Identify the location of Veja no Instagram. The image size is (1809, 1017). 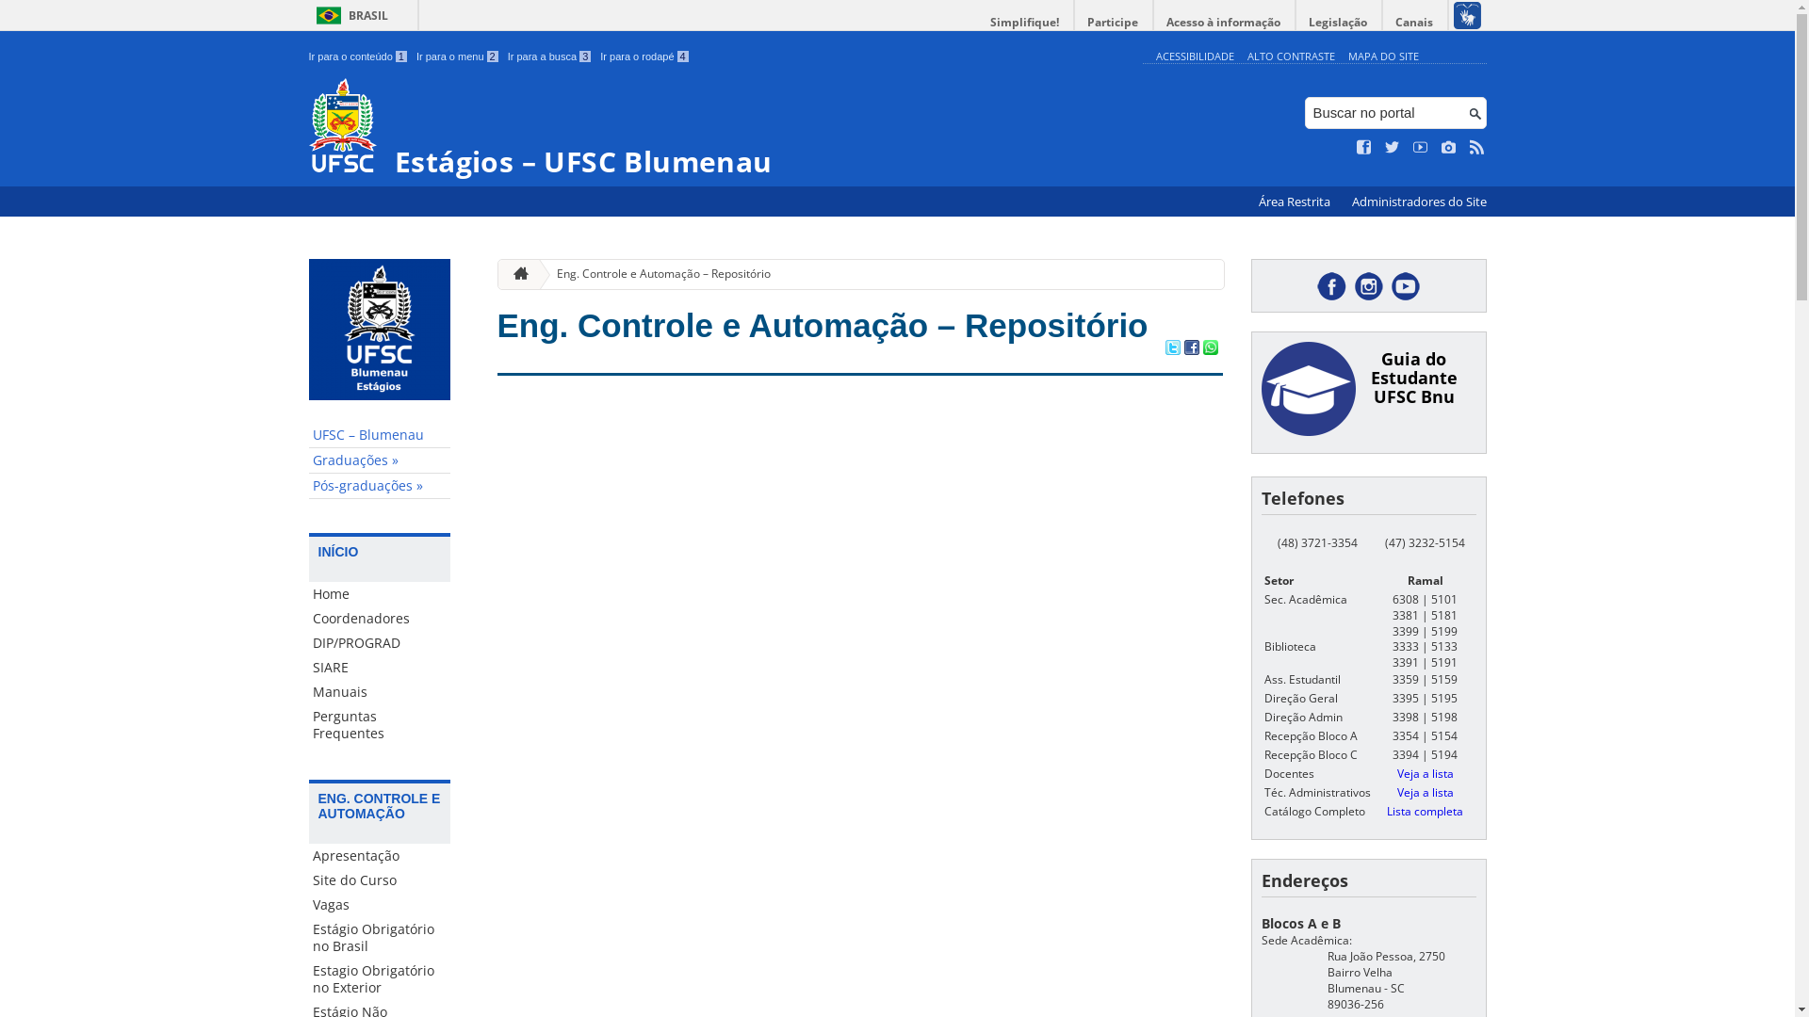
(1449, 148).